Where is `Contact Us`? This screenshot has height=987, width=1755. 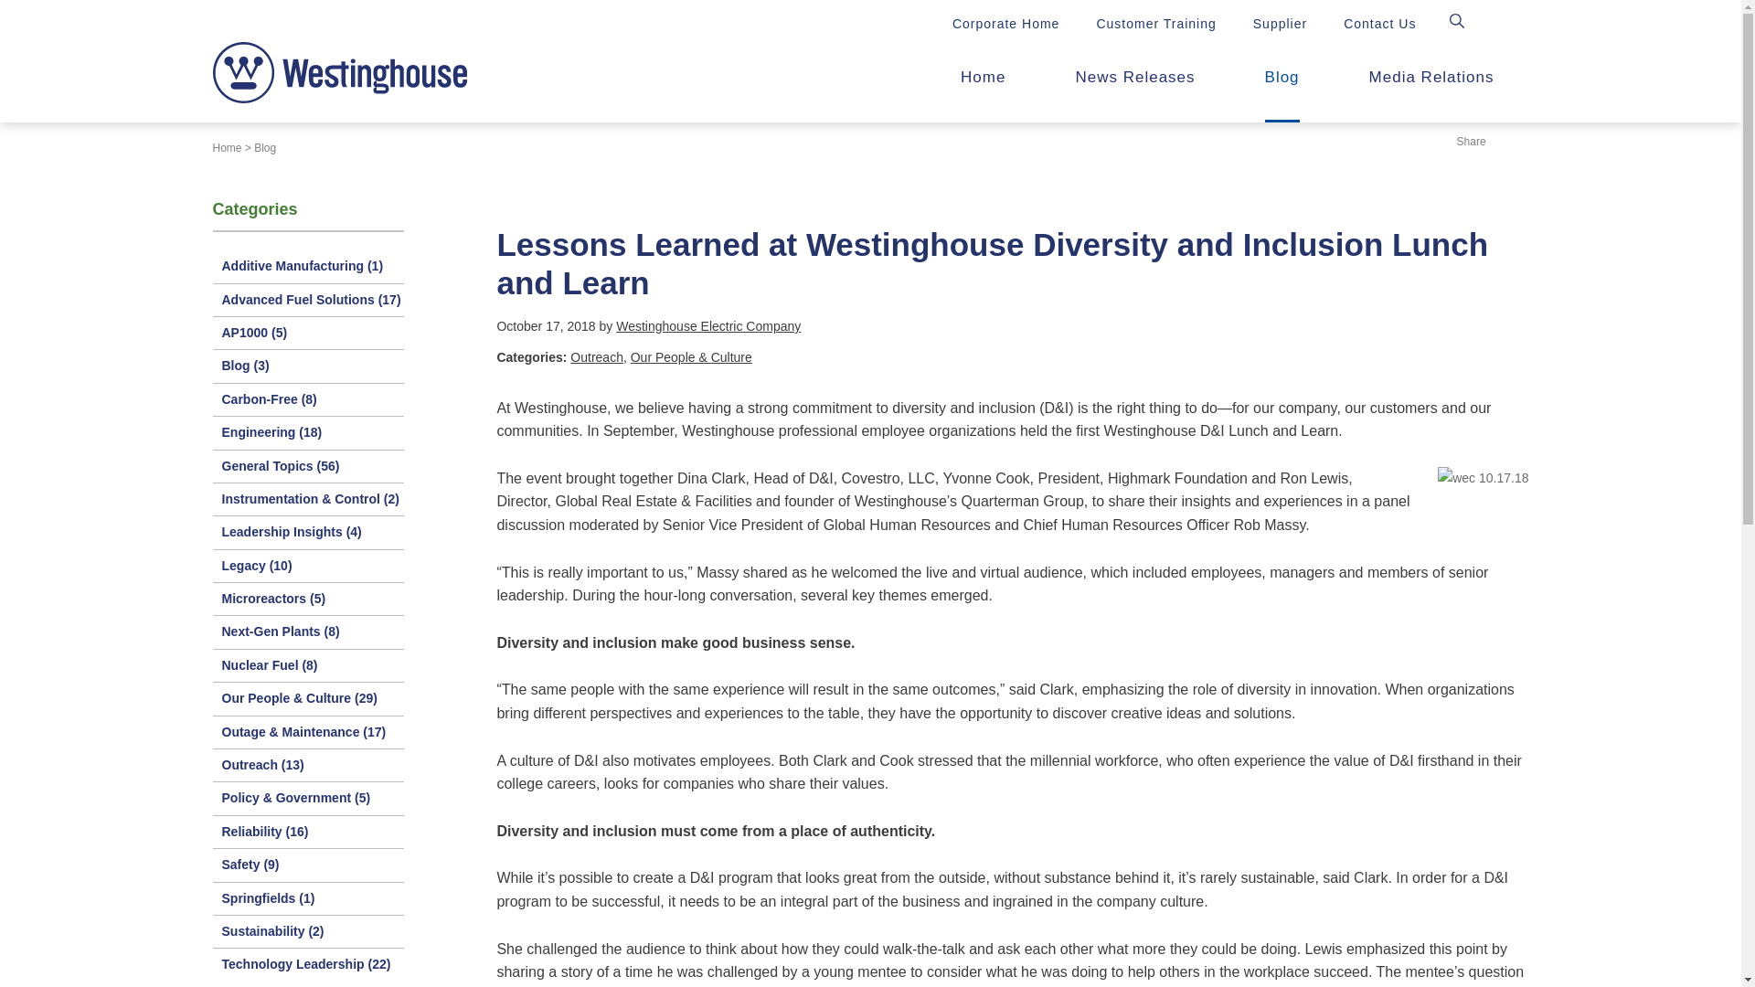 Contact Us is located at coordinates (1380, 24).